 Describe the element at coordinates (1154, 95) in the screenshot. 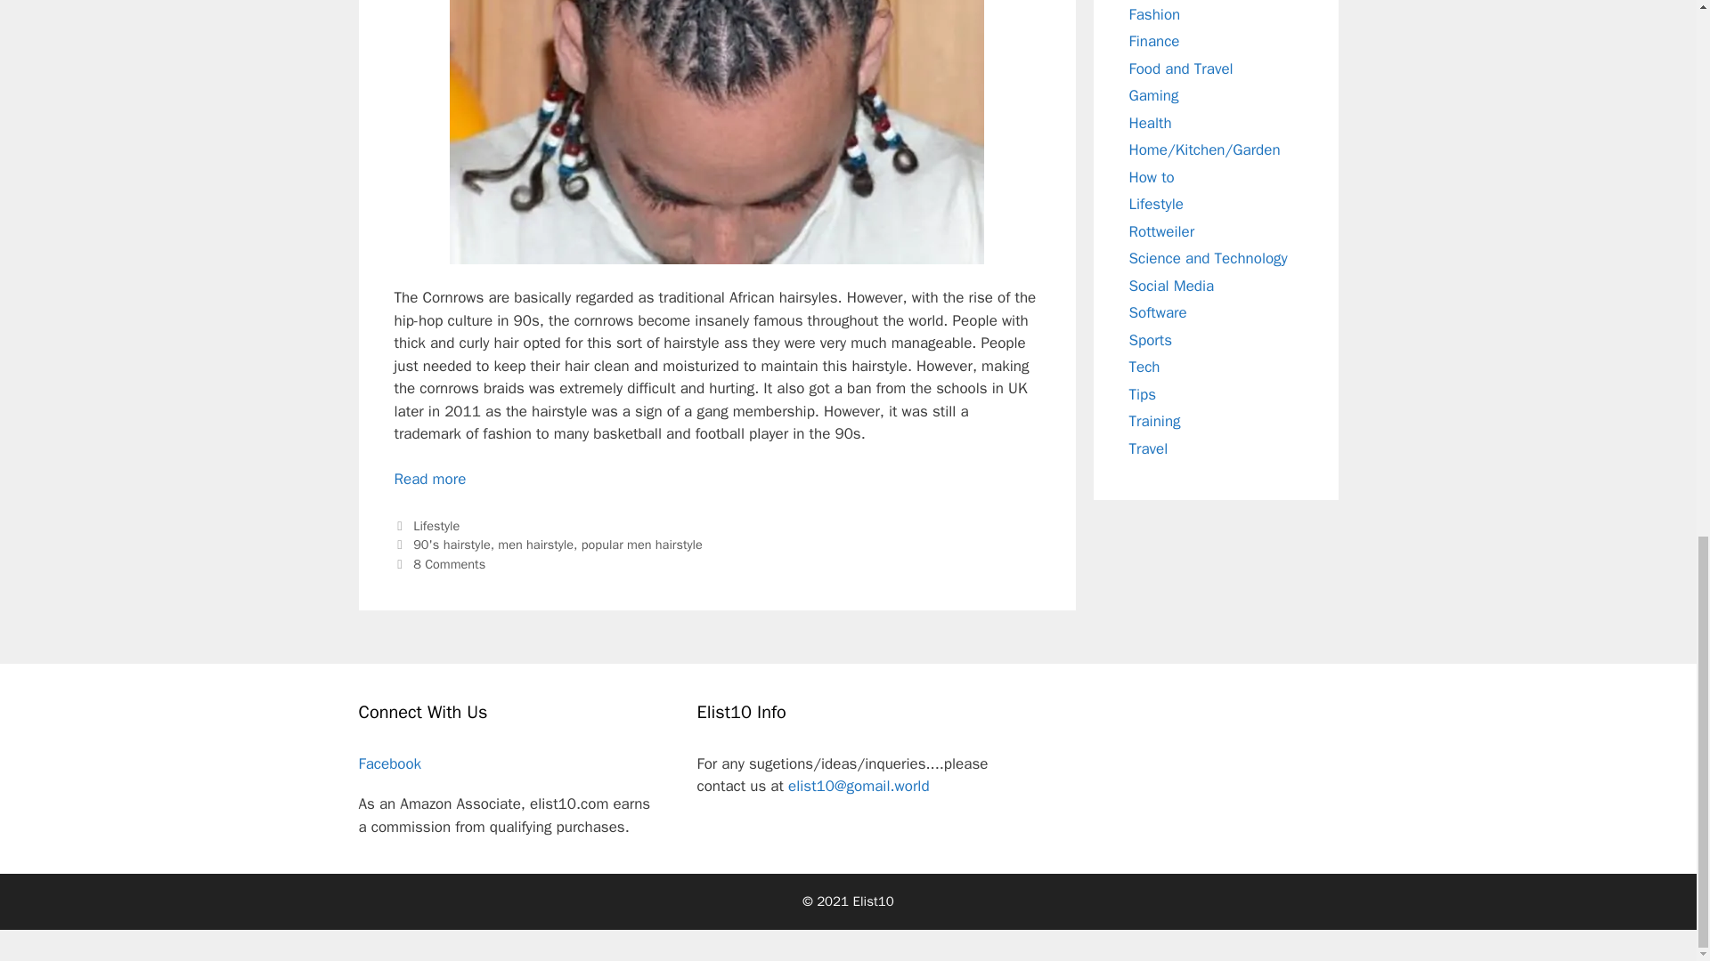

I see `Gaming` at that location.